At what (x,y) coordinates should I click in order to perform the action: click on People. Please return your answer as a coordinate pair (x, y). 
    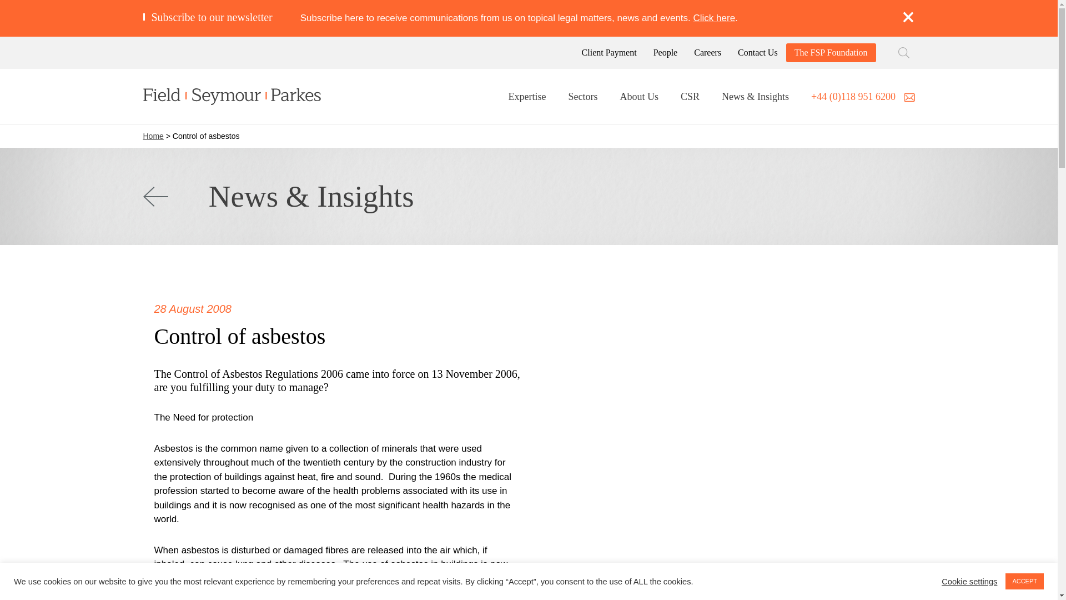
    Looking at the image, I should click on (665, 52).